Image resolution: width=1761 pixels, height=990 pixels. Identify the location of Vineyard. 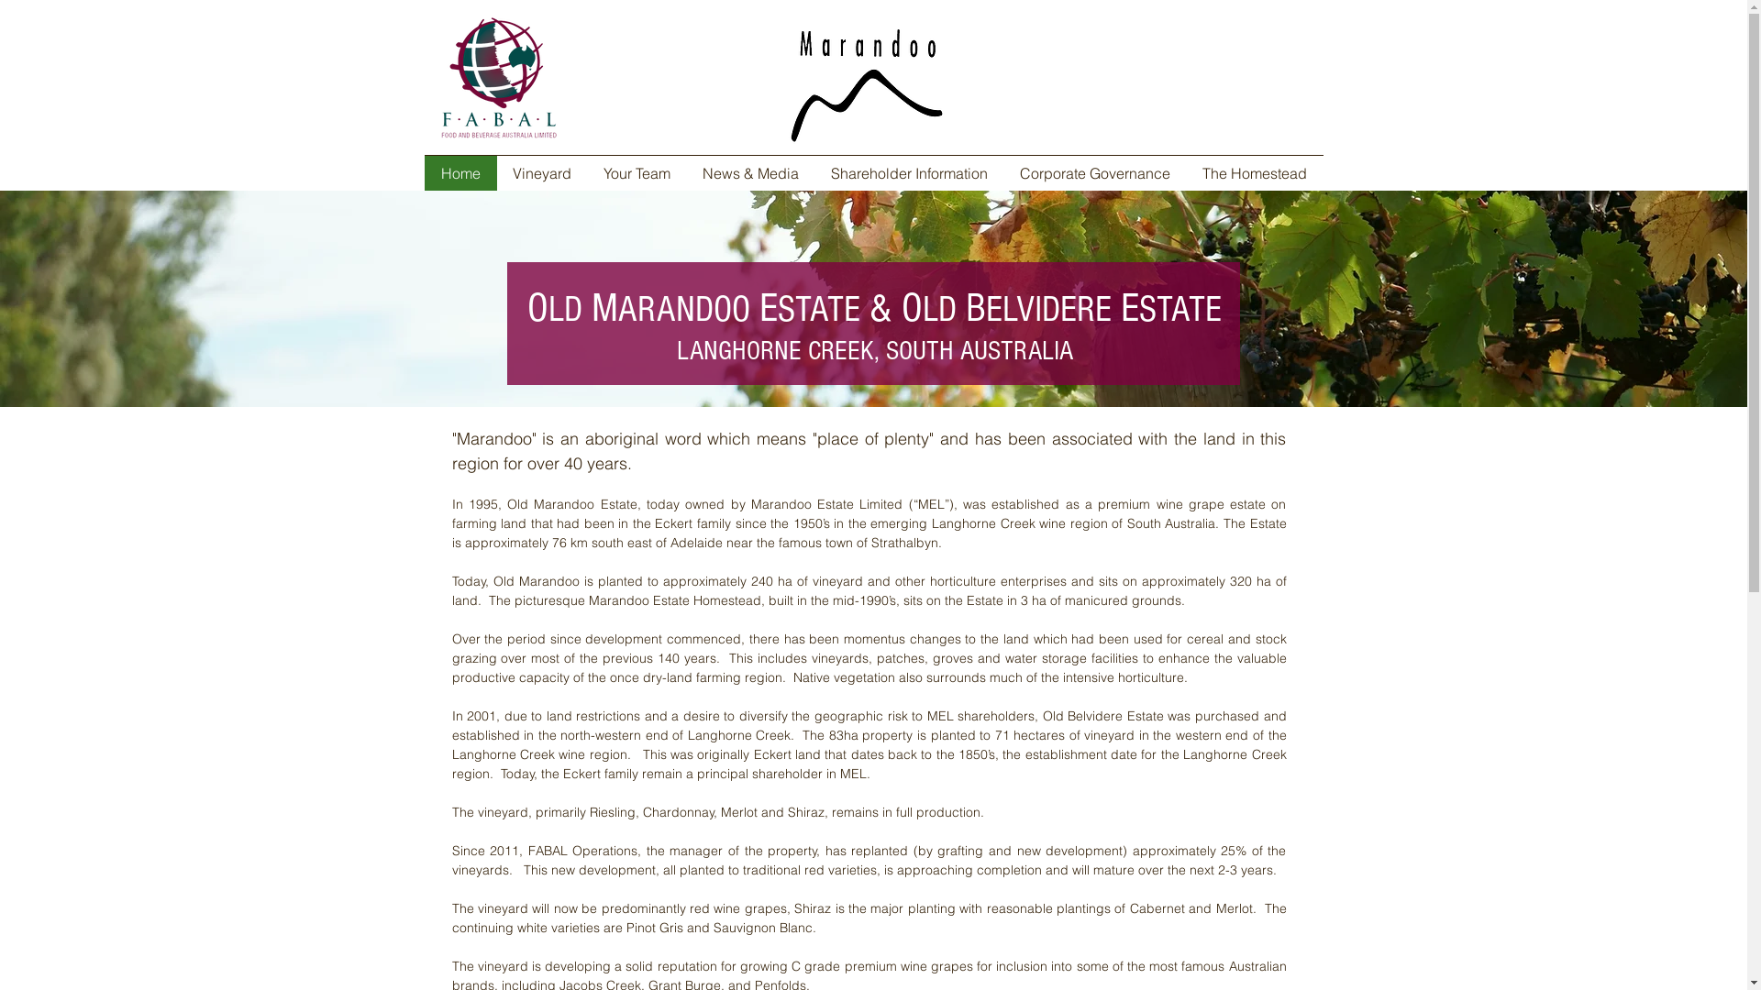
(543, 173).